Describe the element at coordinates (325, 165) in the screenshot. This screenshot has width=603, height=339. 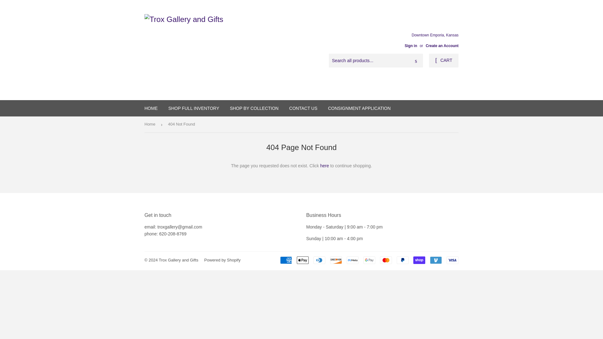
I see `here` at that location.